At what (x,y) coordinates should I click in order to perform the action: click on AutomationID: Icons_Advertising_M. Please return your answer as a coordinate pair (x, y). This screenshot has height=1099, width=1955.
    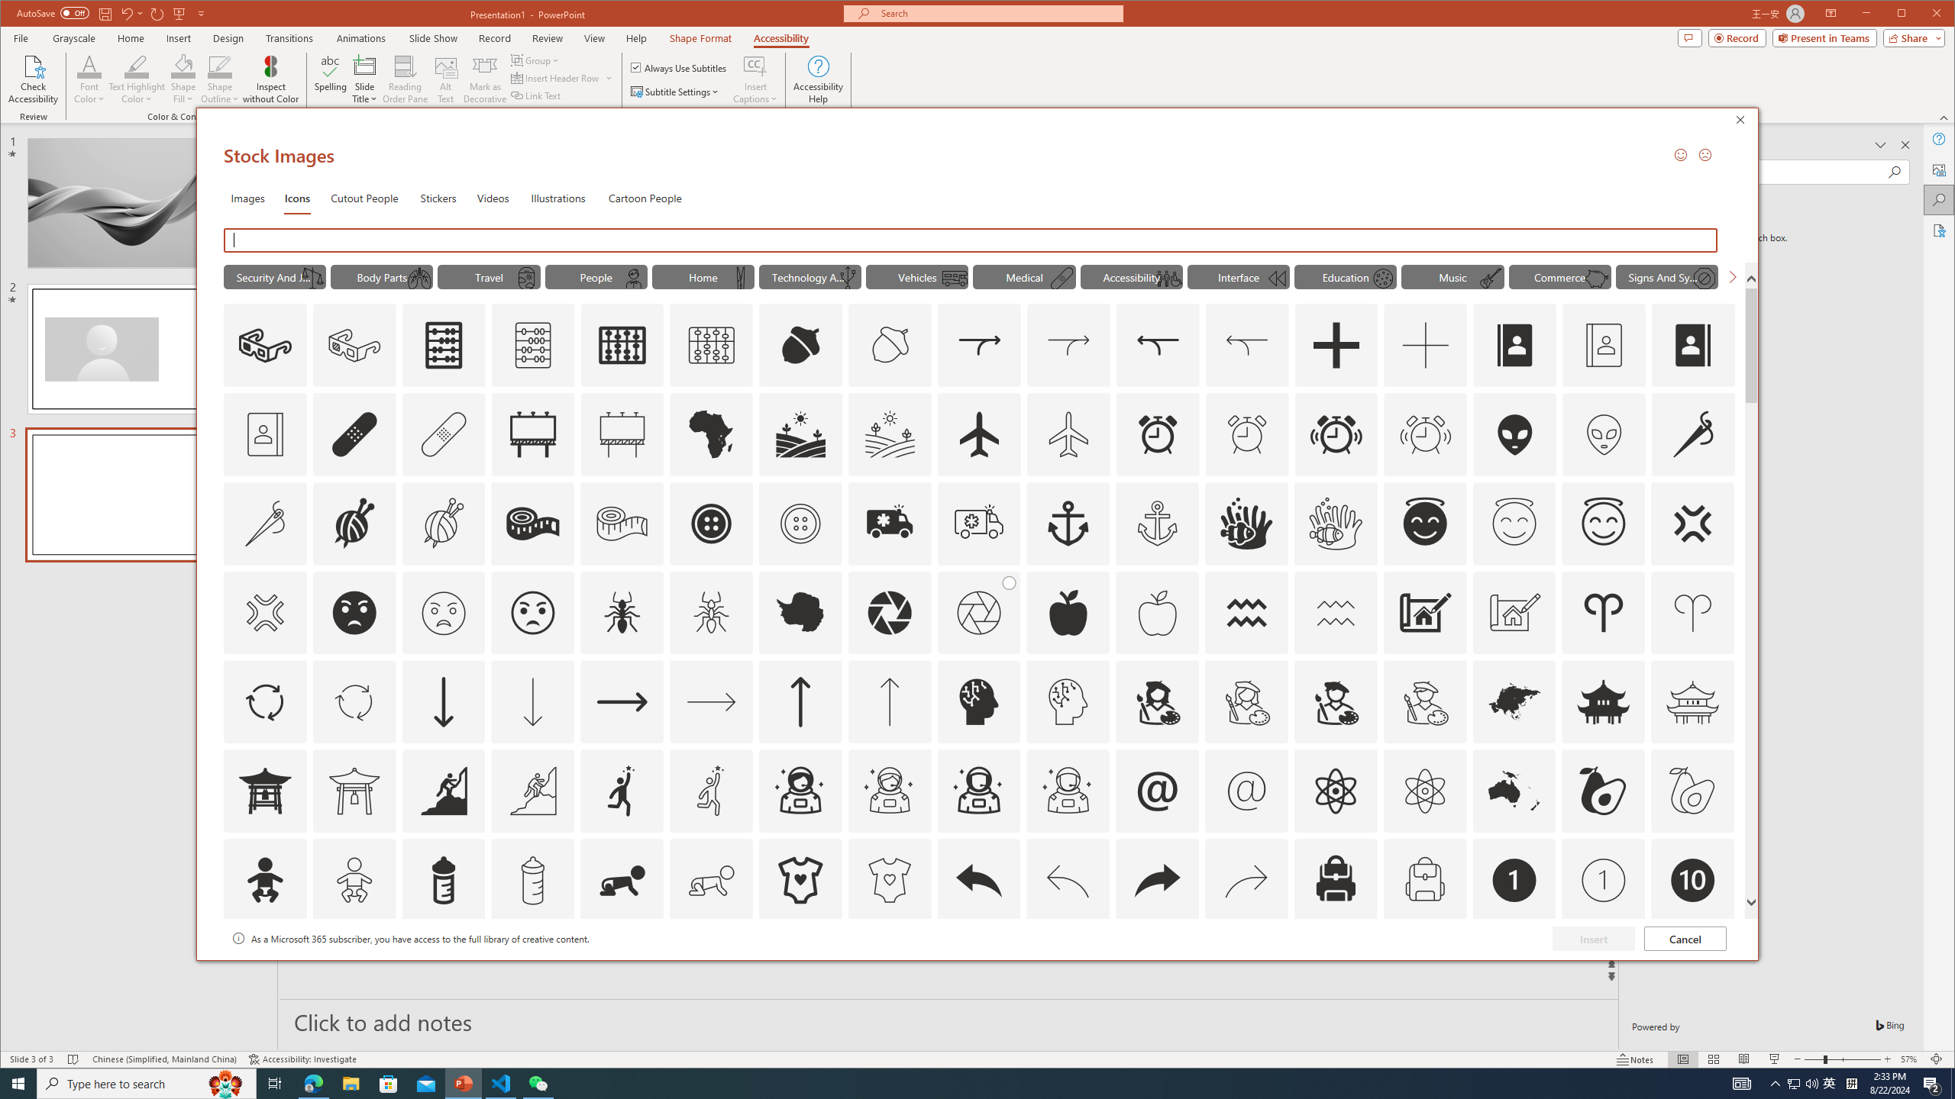
    Looking at the image, I should click on (622, 433).